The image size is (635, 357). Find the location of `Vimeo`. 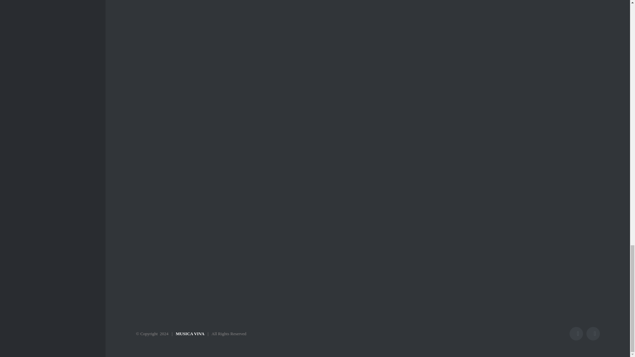

Vimeo is located at coordinates (593, 334).